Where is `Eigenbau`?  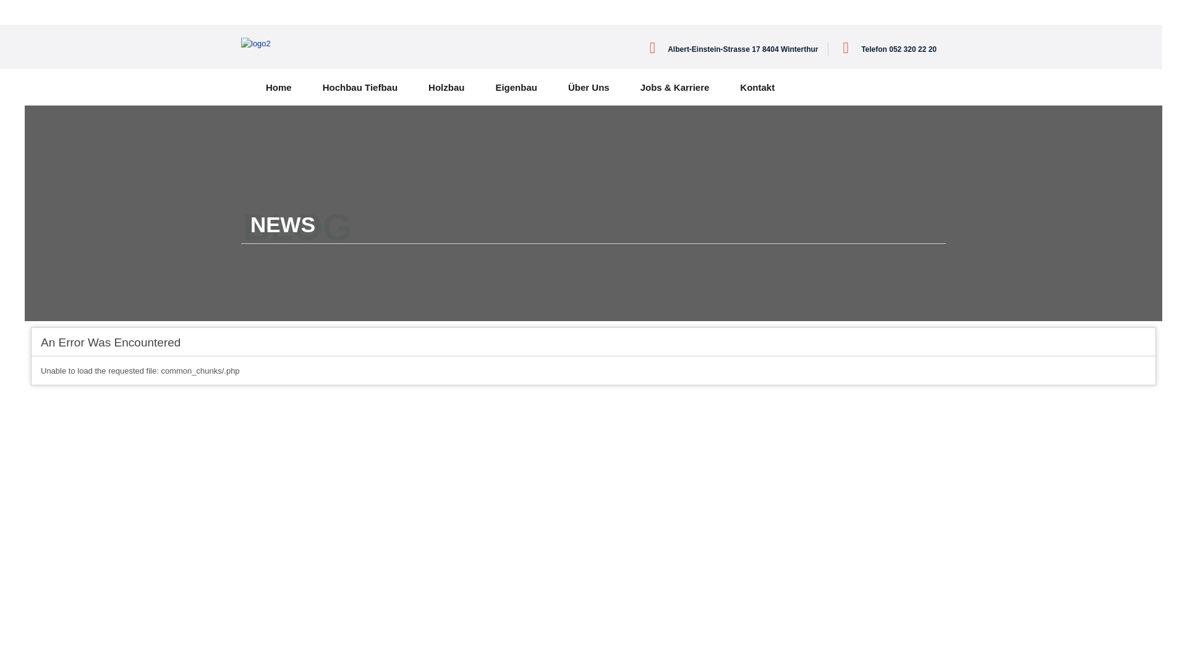 Eigenbau is located at coordinates (516, 88).